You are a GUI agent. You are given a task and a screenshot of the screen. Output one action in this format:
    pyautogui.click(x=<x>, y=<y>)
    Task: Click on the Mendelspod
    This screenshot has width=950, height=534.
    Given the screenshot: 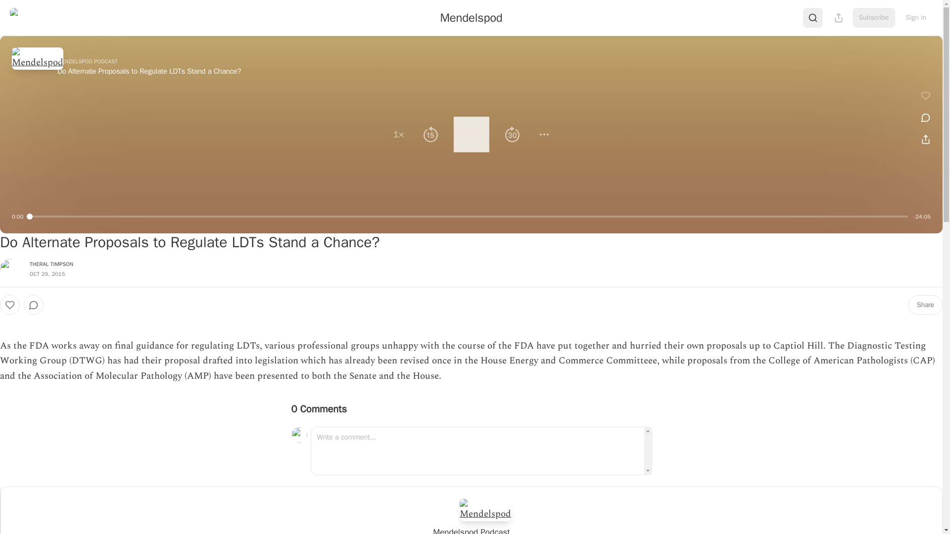 What is the action you would take?
    pyautogui.click(x=471, y=17)
    